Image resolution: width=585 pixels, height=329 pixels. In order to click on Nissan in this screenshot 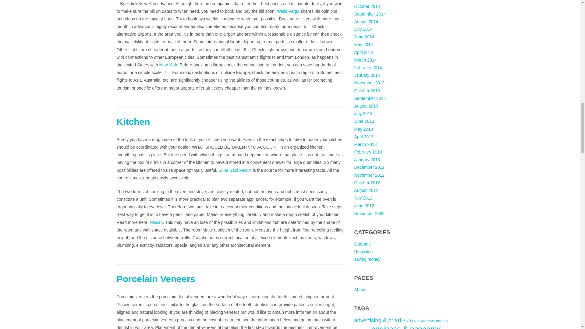, I will do `click(156, 222)`.